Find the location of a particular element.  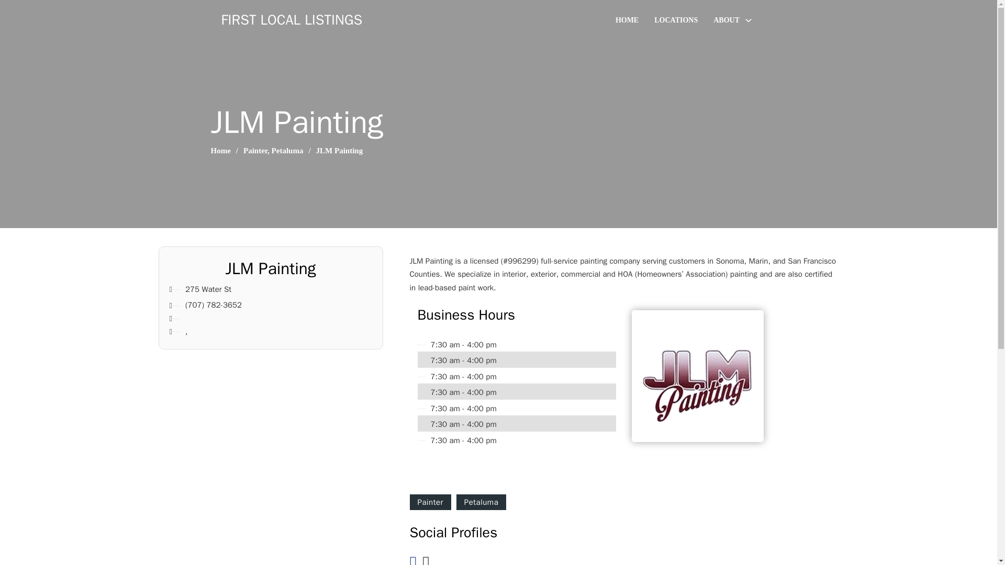

Petaluma is located at coordinates (481, 502).